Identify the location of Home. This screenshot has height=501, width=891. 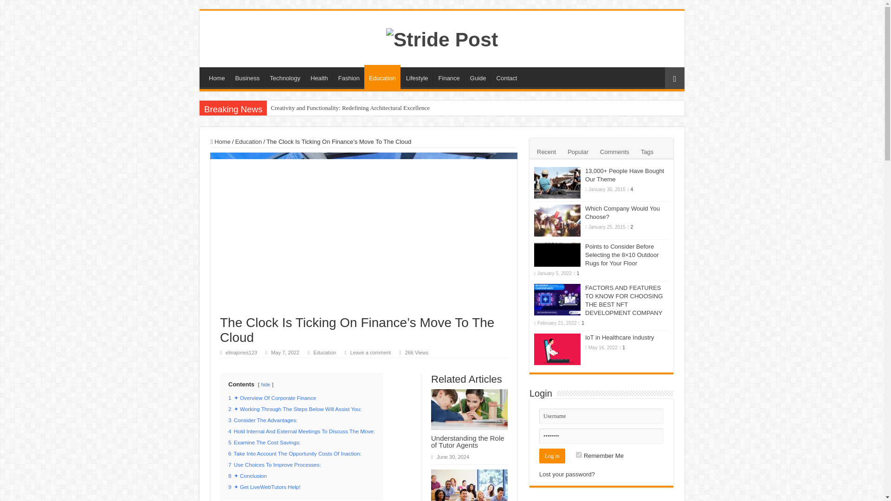
(220, 142).